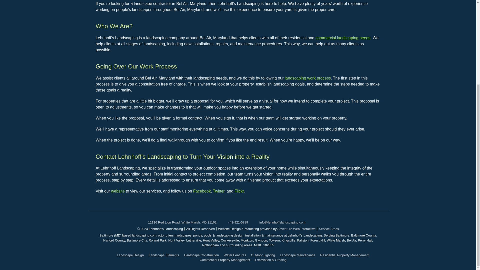 The width and height of the screenshot is (480, 270). What do you see at coordinates (182, 222) in the screenshot?
I see `11116 Red Lion Road, White Marsh, MD 21162` at bounding box center [182, 222].